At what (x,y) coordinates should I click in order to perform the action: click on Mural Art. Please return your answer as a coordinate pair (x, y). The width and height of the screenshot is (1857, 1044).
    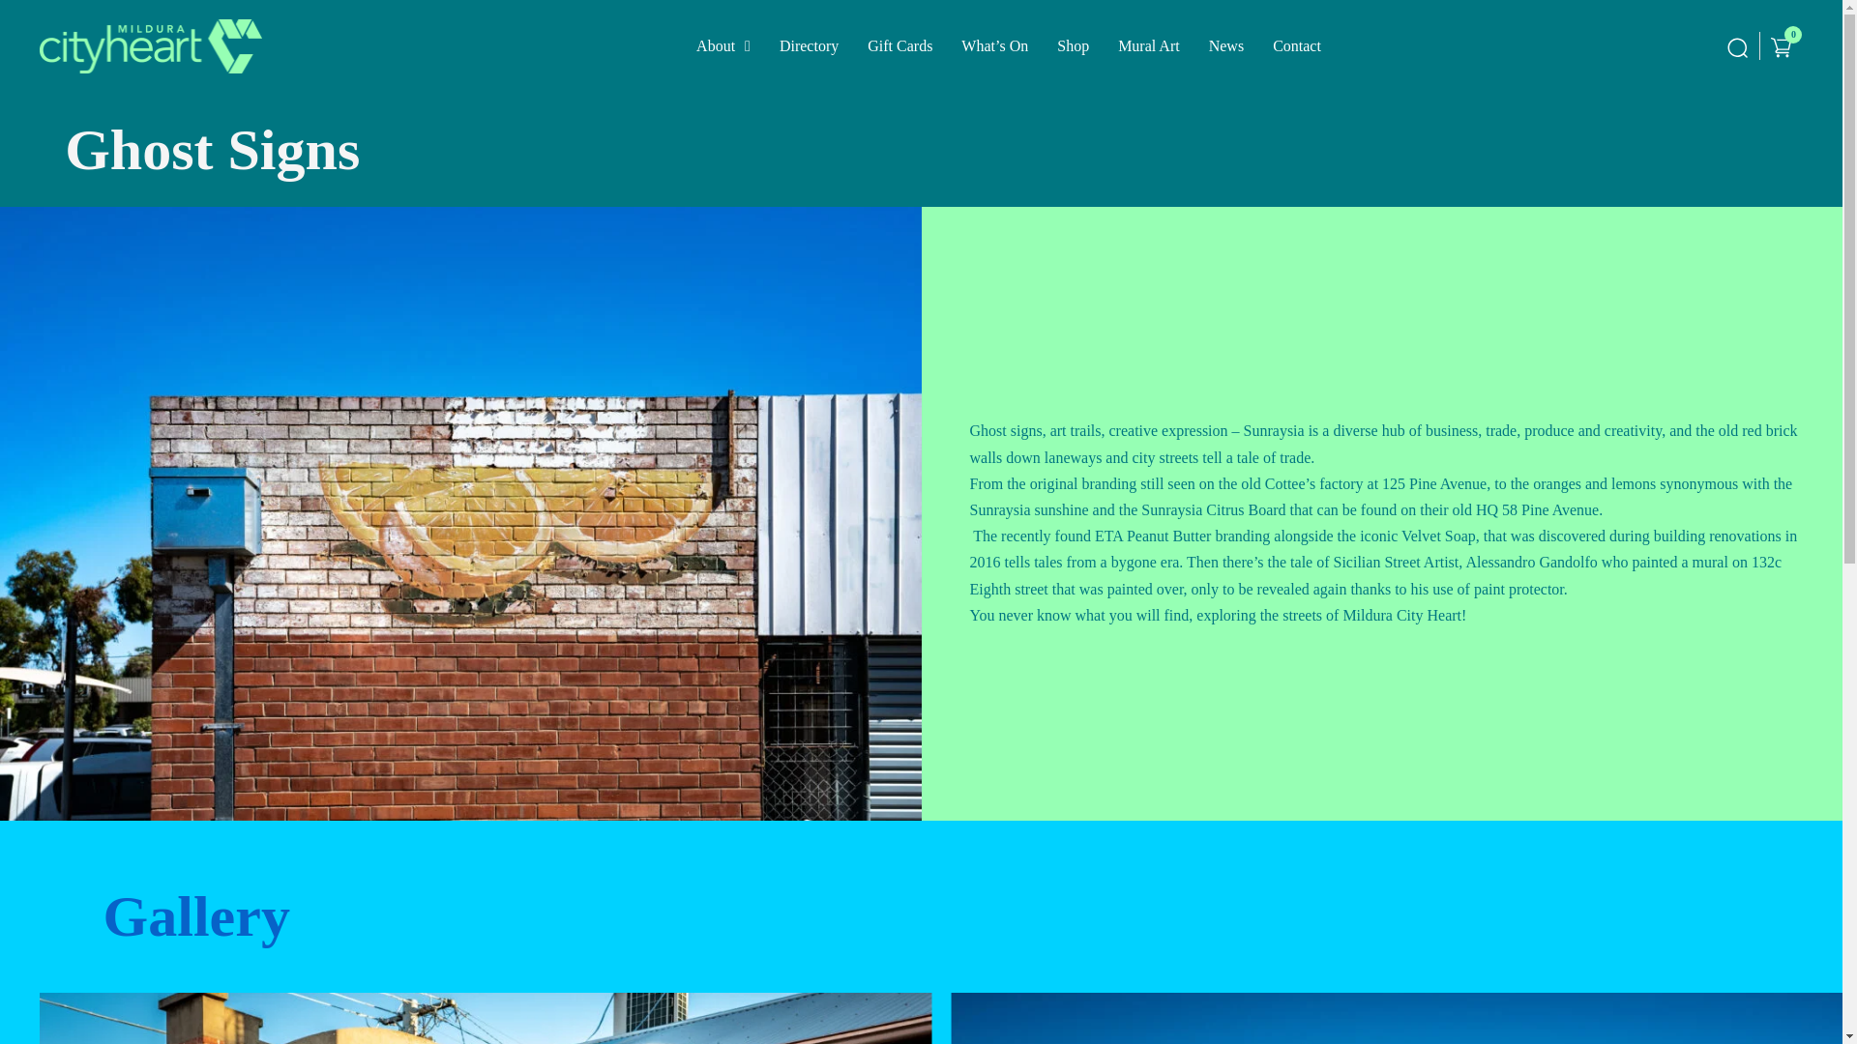
    Looking at the image, I should click on (1148, 46).